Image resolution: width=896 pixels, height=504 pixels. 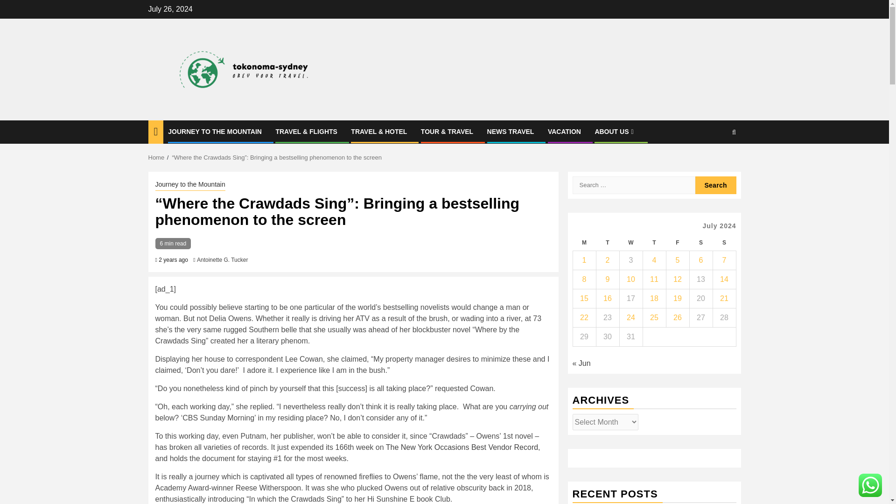 What do you see at coordinates (189, 185) in the screenshot?
I see `Journey to the Mountain` at bounding box center [189, 185].